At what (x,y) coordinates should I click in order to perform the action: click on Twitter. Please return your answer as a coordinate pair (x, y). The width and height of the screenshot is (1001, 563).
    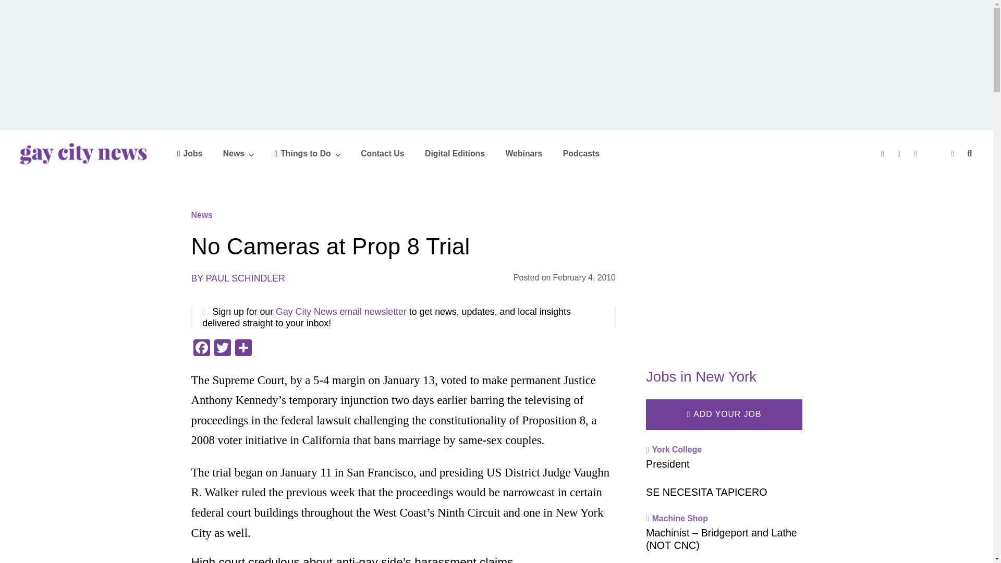
    Looking at the image, I should click on (222, 349).